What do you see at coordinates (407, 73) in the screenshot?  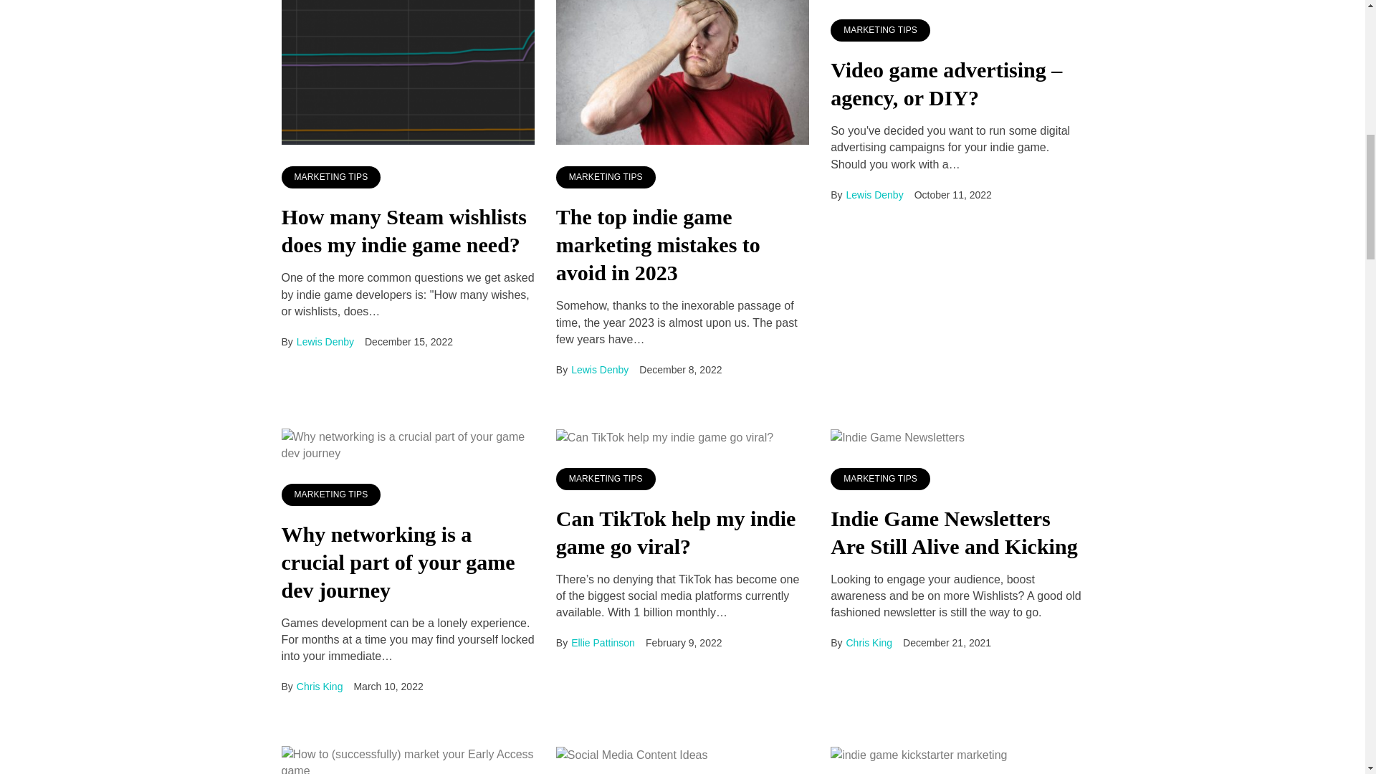 I see ` steam wishlists indie game ` at bounding box center [407, 73].